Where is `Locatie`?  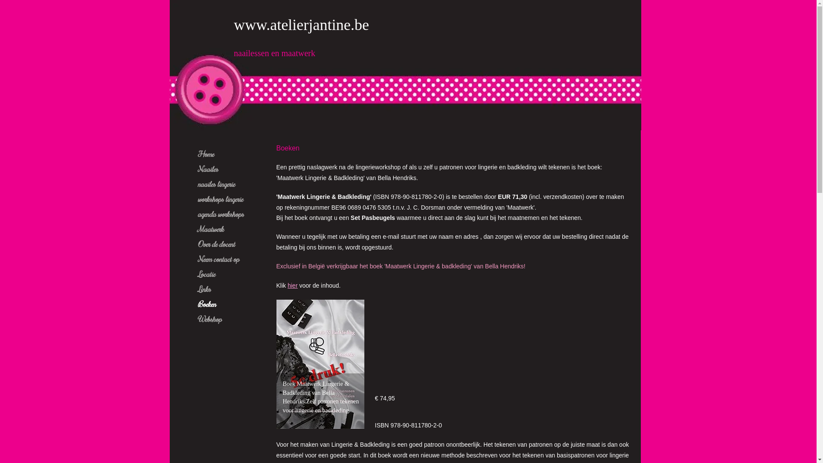 Locatie is located at coordinates (206, 274).